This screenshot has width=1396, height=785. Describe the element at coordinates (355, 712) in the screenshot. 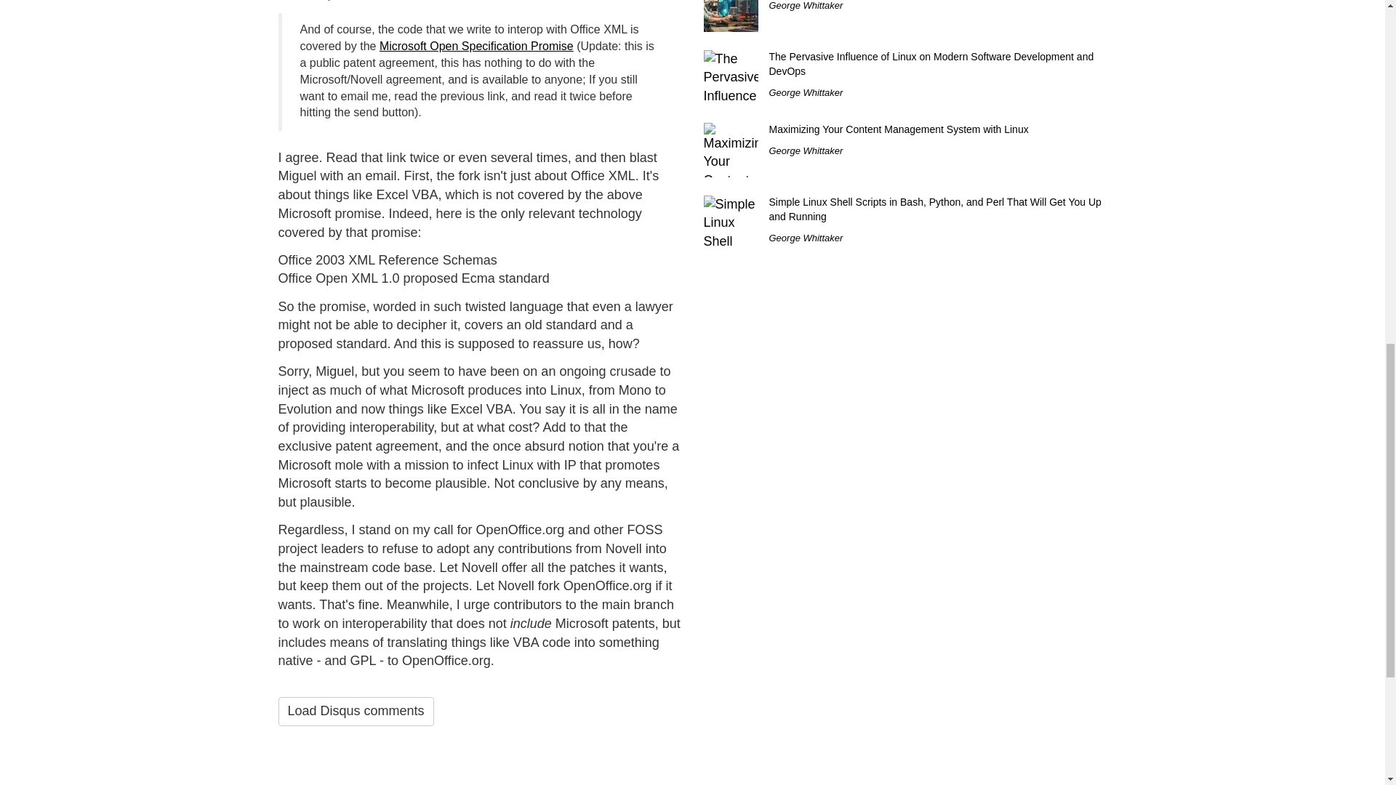

I see `Load Disqus comments` at that location.